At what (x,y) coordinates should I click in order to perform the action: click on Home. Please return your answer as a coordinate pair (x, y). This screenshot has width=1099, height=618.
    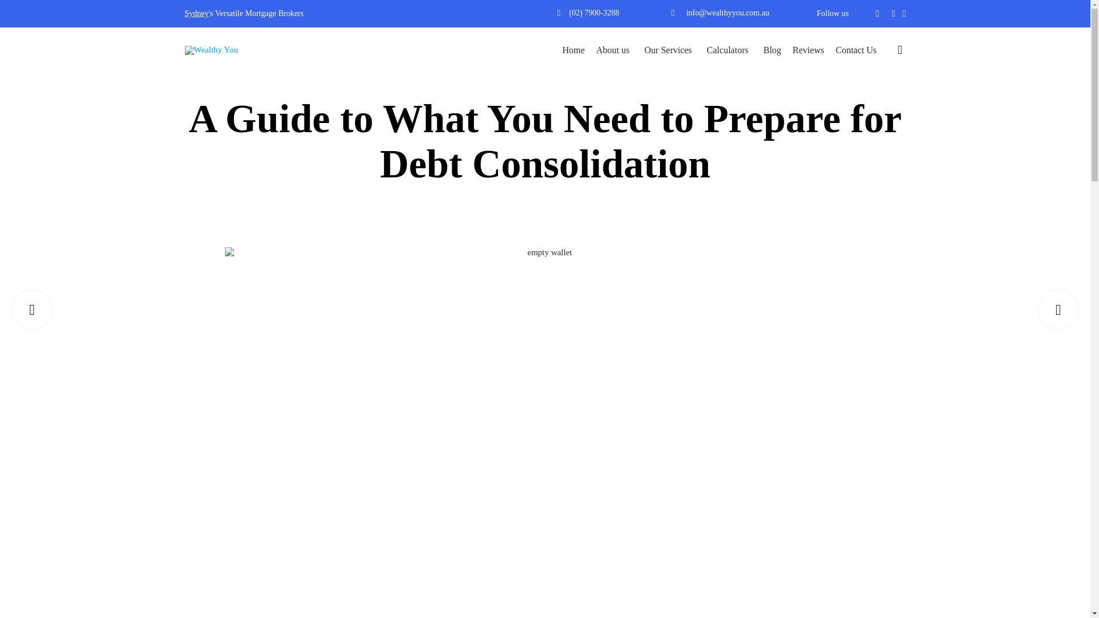
    Looking at the image, I should click on (573, 50).